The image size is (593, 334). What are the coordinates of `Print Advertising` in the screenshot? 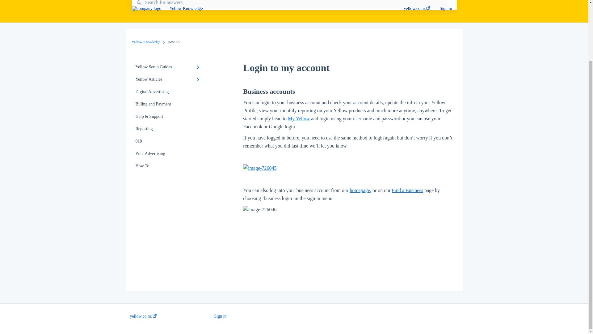 It's located at (169, 154).